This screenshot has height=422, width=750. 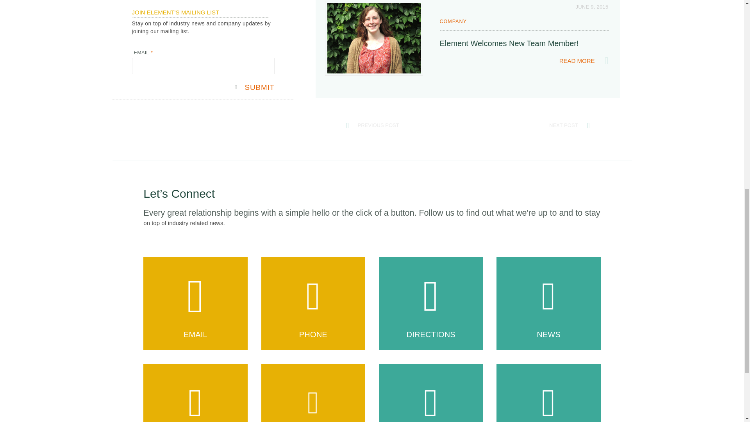 What do you see at coordinates (430, 303) in the screenshot?
I see `DIRECTIONS` at bounding box center [430, 303].